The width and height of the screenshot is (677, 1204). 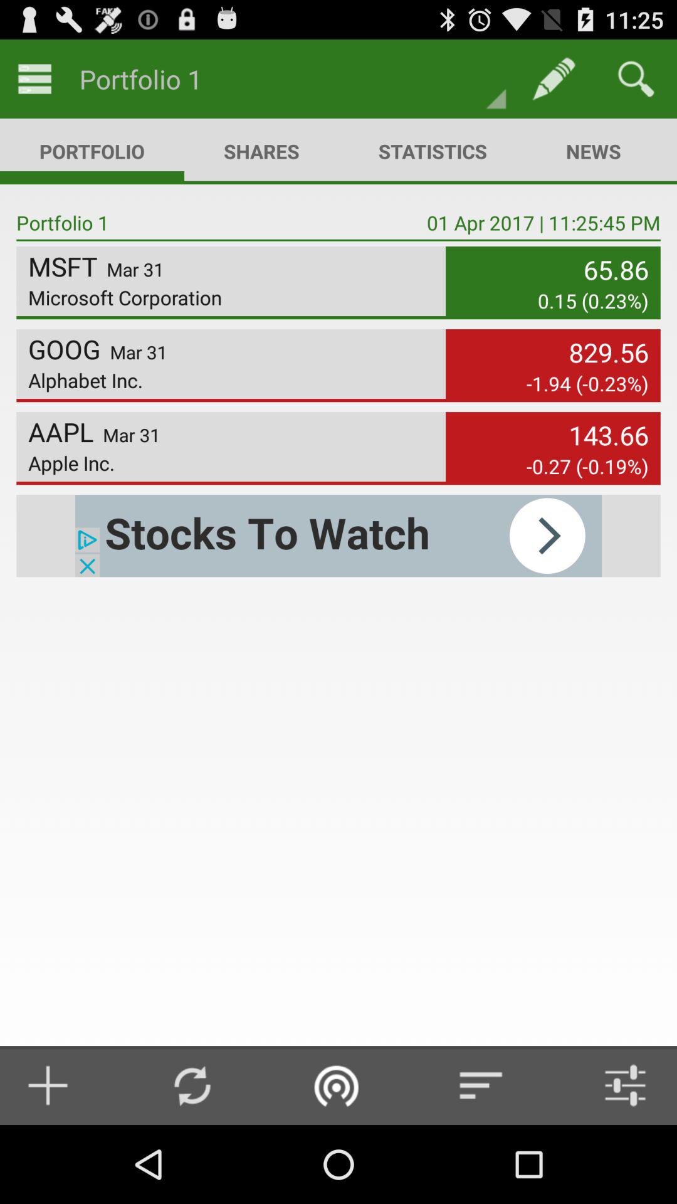 What do you see at coordinates (337, 1085) in the screenshot?
I see `select wifi button which is on the bottom of the page` at bounding box center [337, 1085].